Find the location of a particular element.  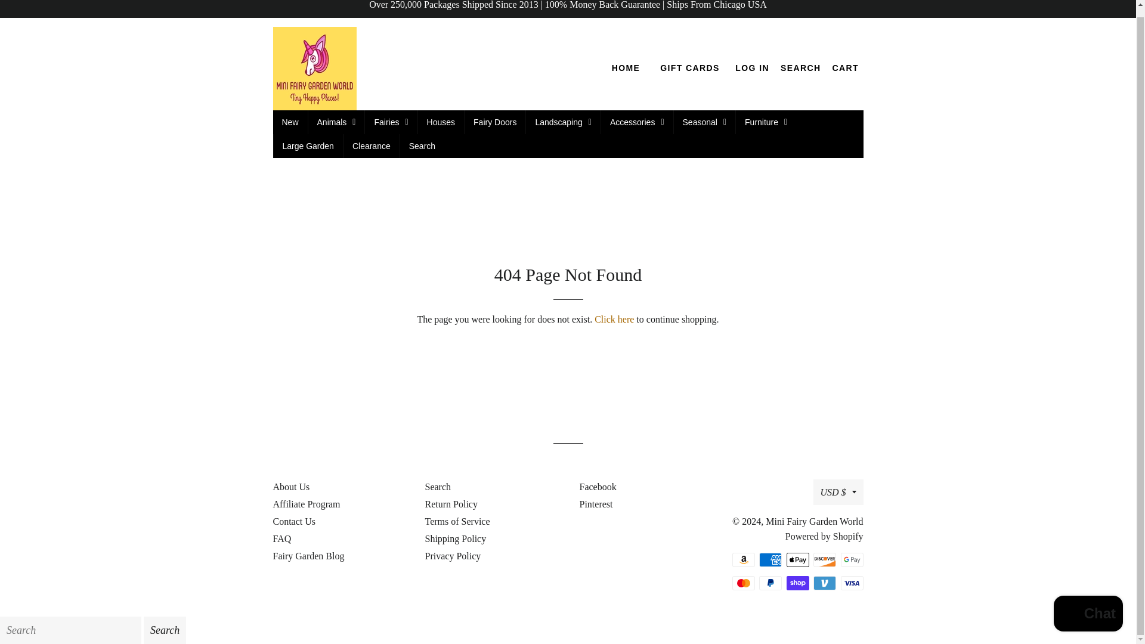

PayPal is located at coordinates (770, 583).